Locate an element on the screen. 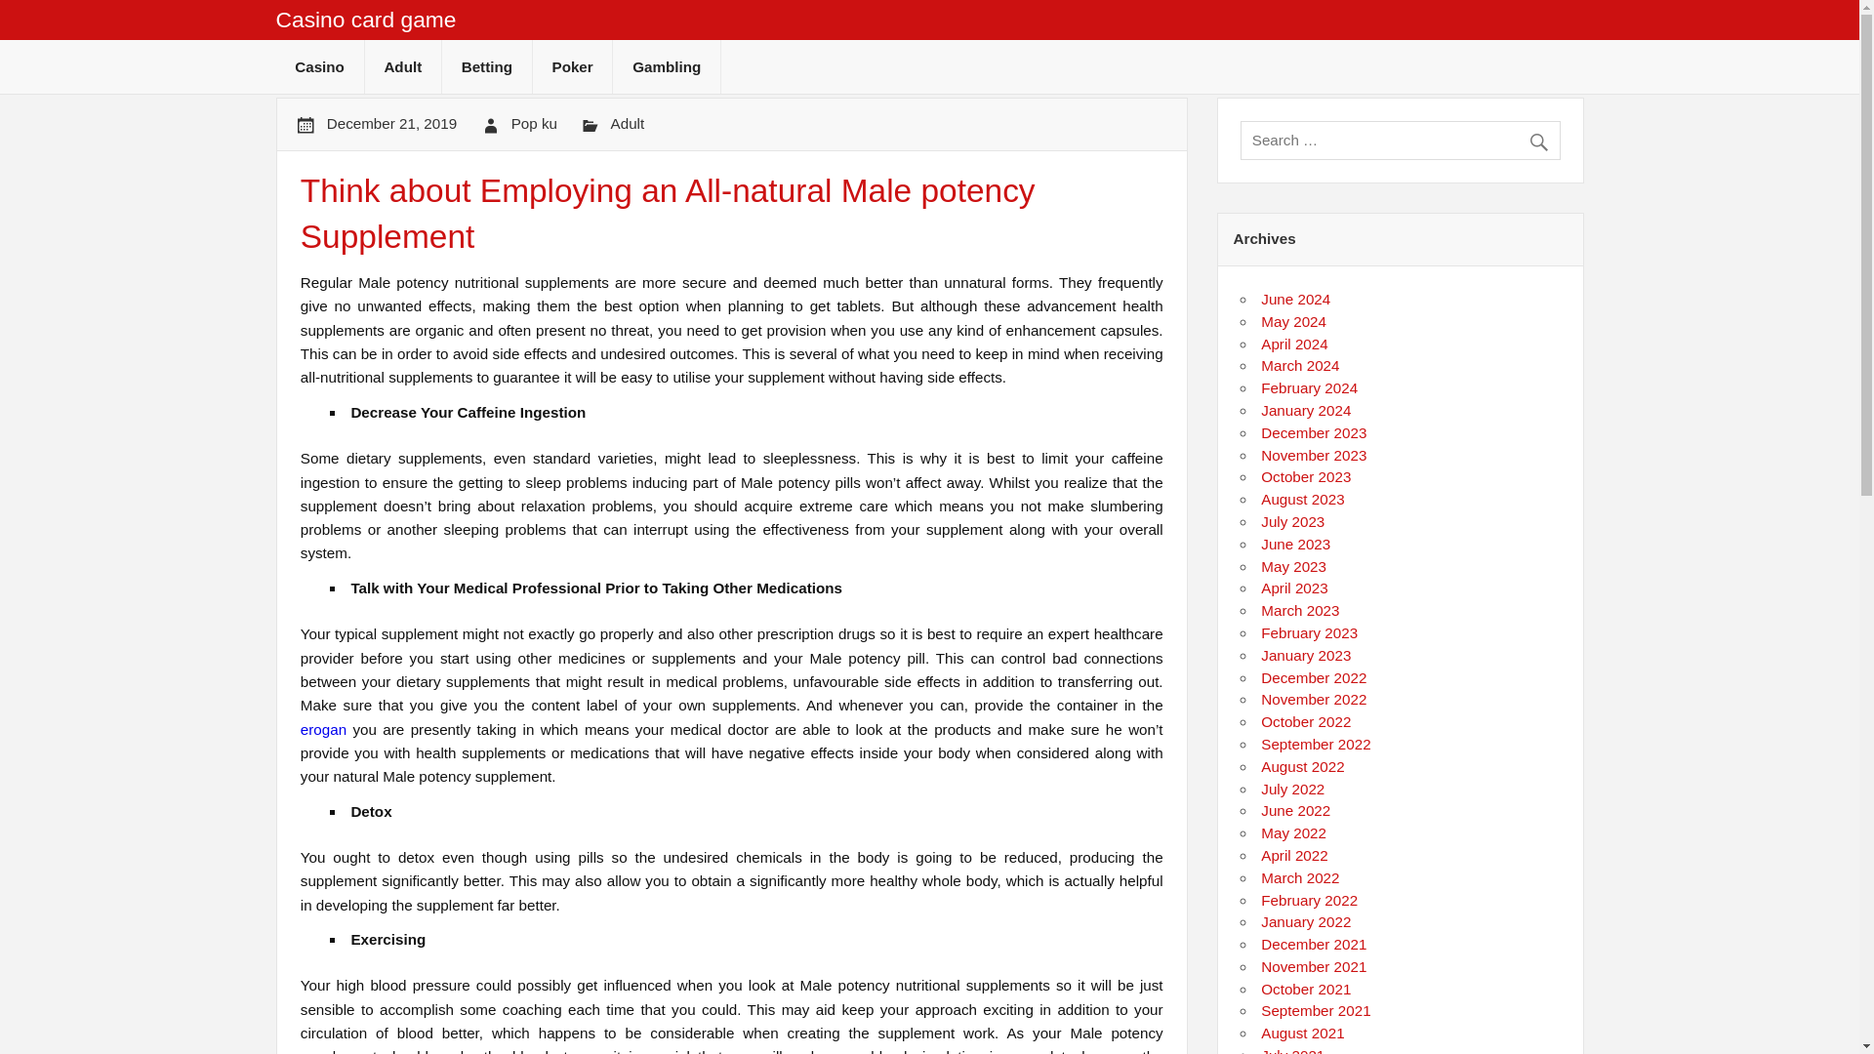 The height and width of the screenshot is (1054, 1874). April 2022 is located at coordinates (1294, 855).